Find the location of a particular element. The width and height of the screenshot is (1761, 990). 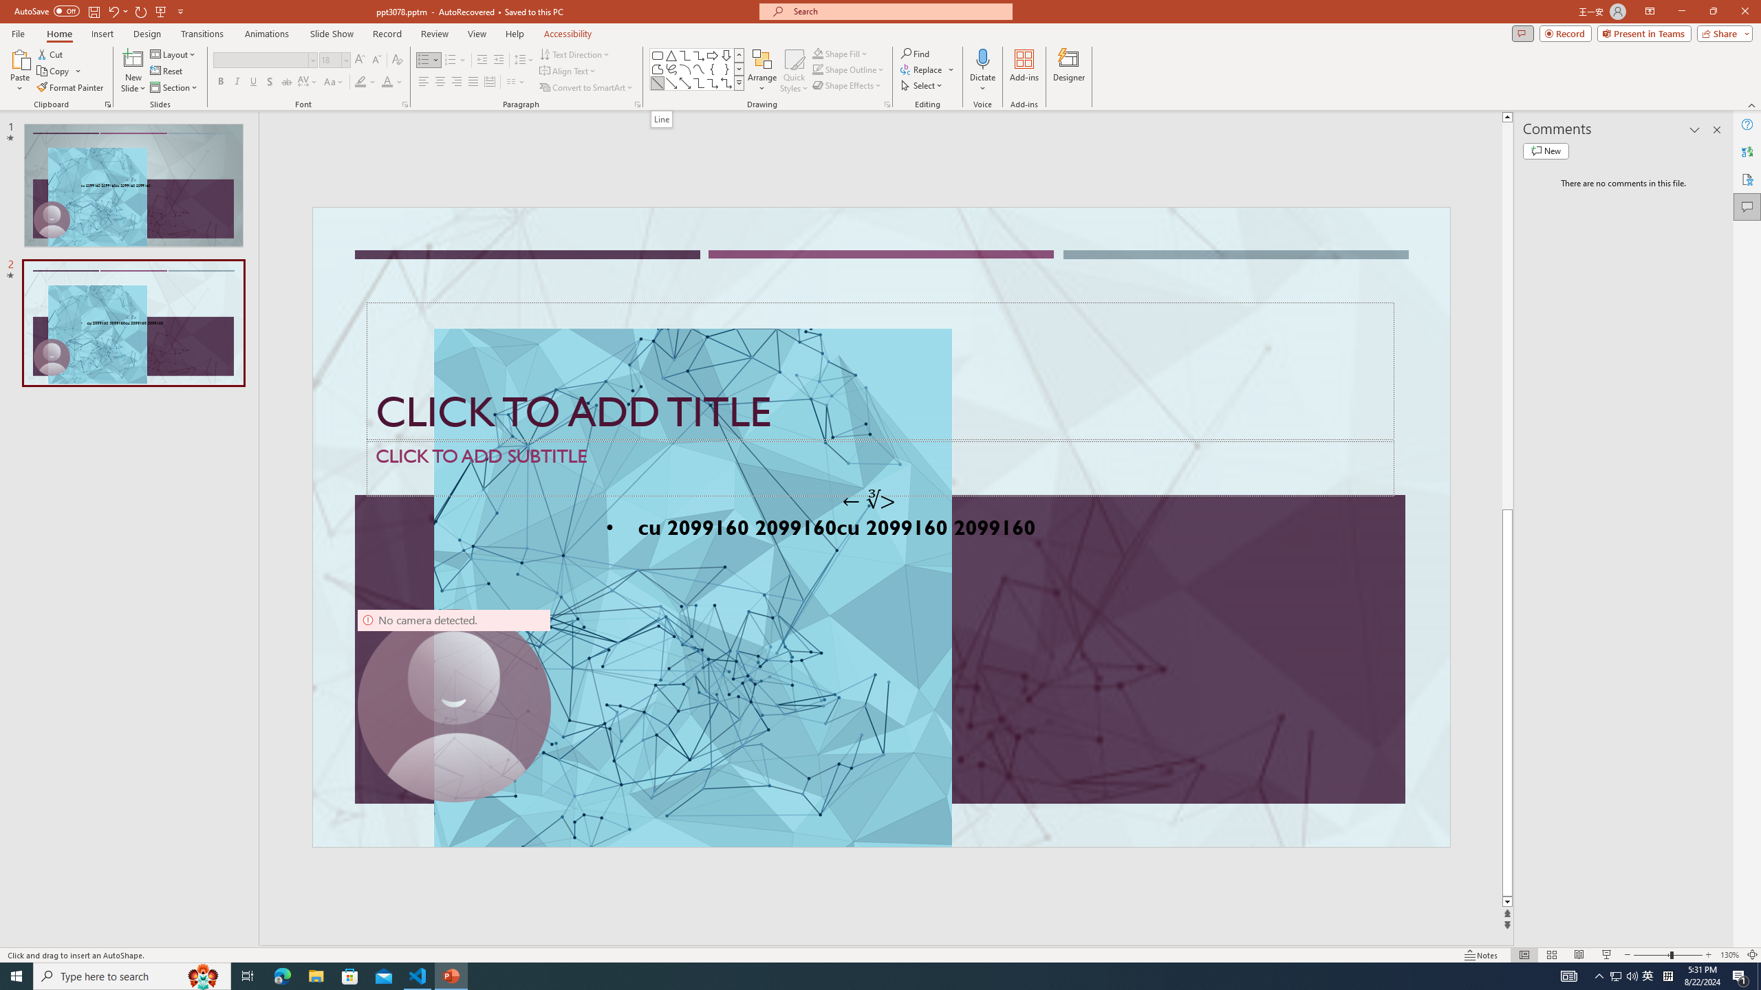

Line is located at coordinates (658, 82).